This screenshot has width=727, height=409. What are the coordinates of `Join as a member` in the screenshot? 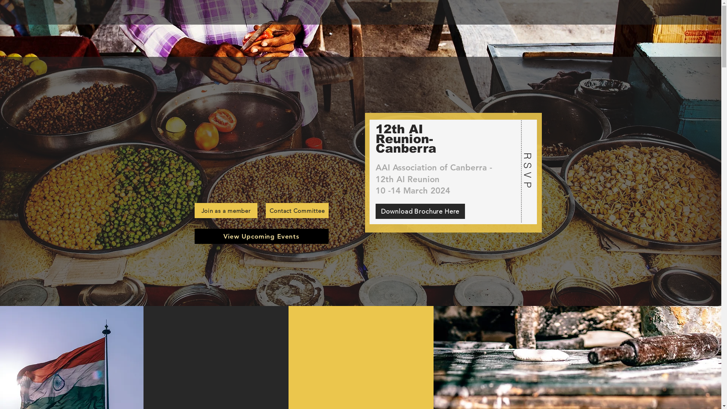 It's located at (226, 211).